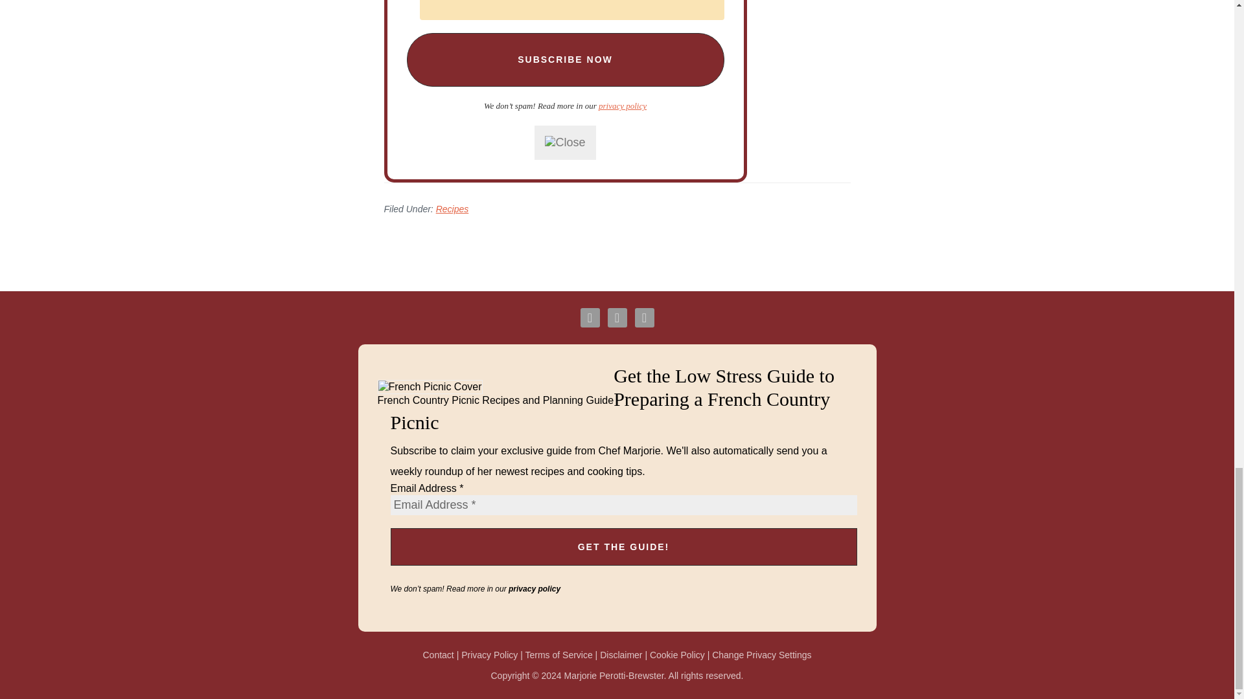  Describe the element at coordinates (489, 655) in the screenshot. I see `Privacy Policy` at that location.